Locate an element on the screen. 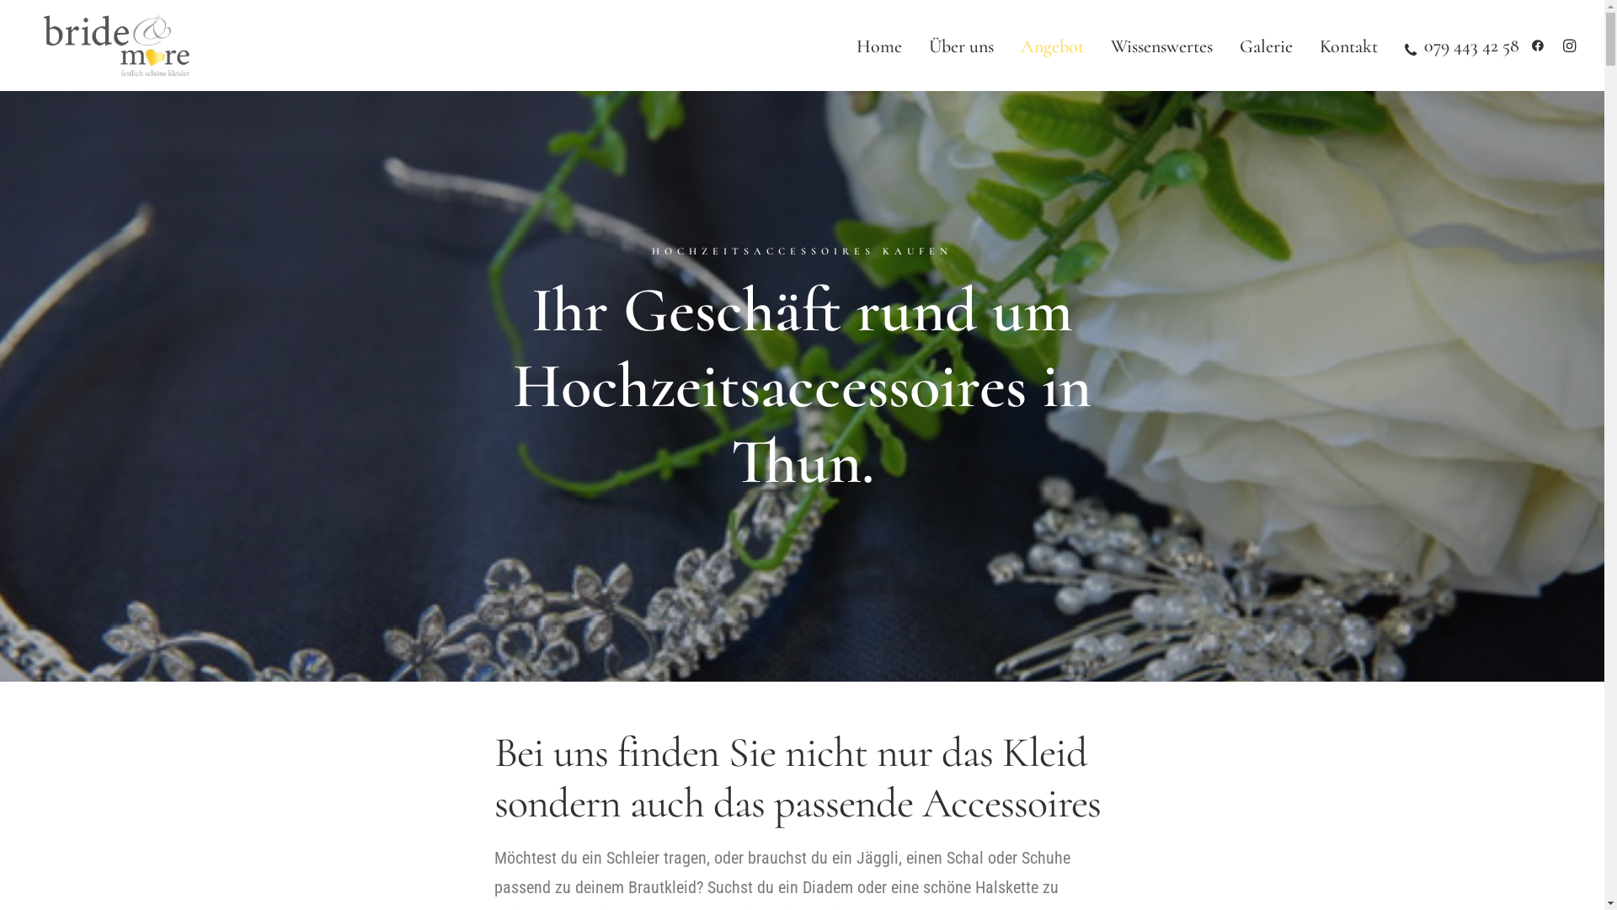 This screenshot has height=910, width=1617. Wissenswertes is located at coordinates (1161, 46).